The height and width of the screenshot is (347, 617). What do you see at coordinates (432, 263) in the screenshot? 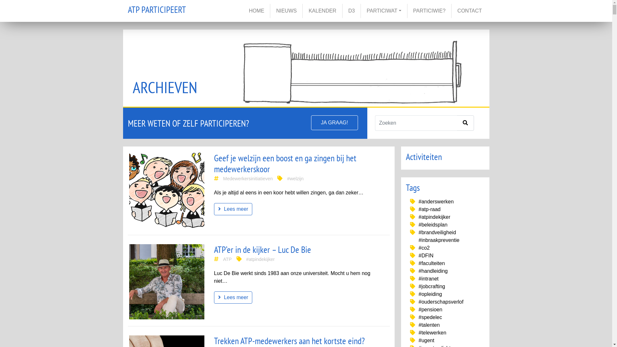
I see `#faculteiten` at bounding box center [432, 263].